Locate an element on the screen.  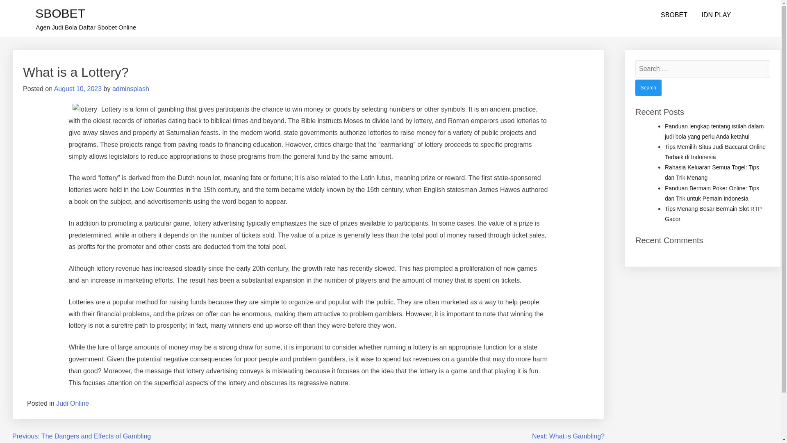
August 10, 2023 is located at coordinates (78, 89).